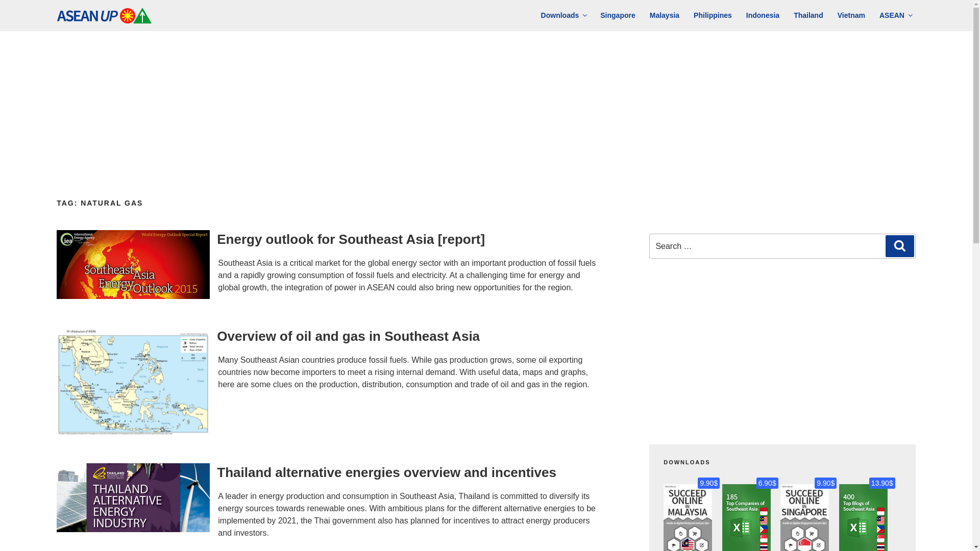  Describe the element at coordinates (563, 15) in the screenshot. I see `Downloads` at that location.